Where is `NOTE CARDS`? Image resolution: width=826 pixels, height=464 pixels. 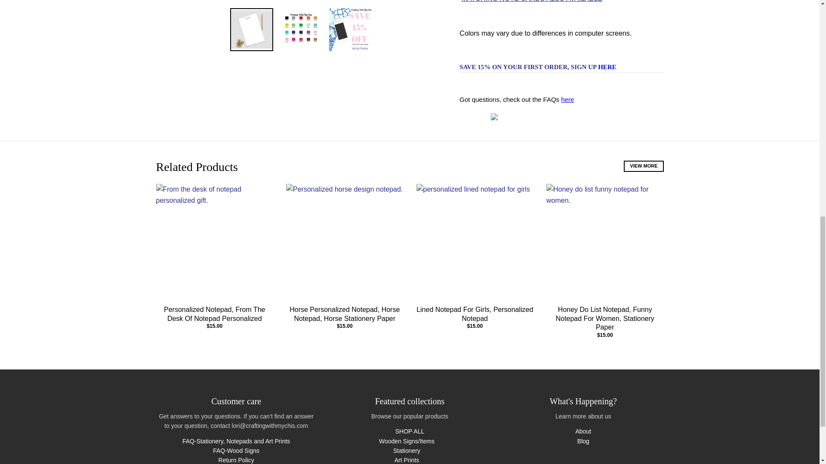 NOTE CARDS is located at coordinates (532, 1).